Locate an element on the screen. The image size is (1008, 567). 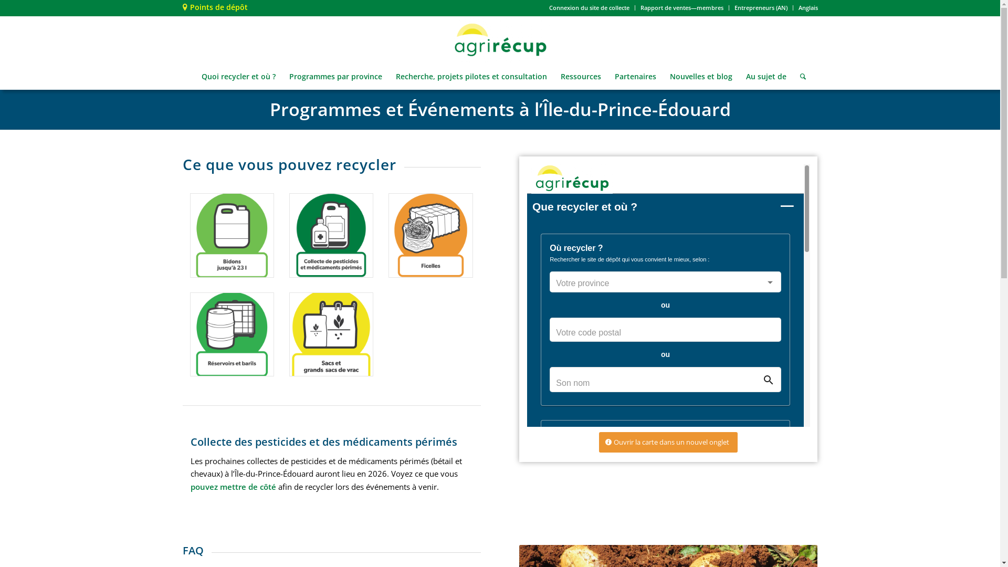
Au sujet de is located at coordinates (766, 77).